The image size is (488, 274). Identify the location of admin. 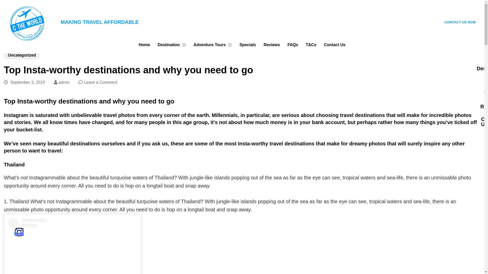
(64, 82).